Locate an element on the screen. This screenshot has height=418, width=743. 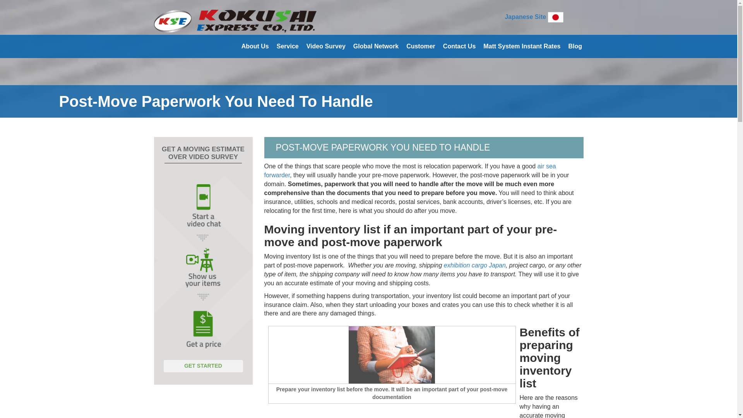
Global Network is located at coordinates (376, 46).